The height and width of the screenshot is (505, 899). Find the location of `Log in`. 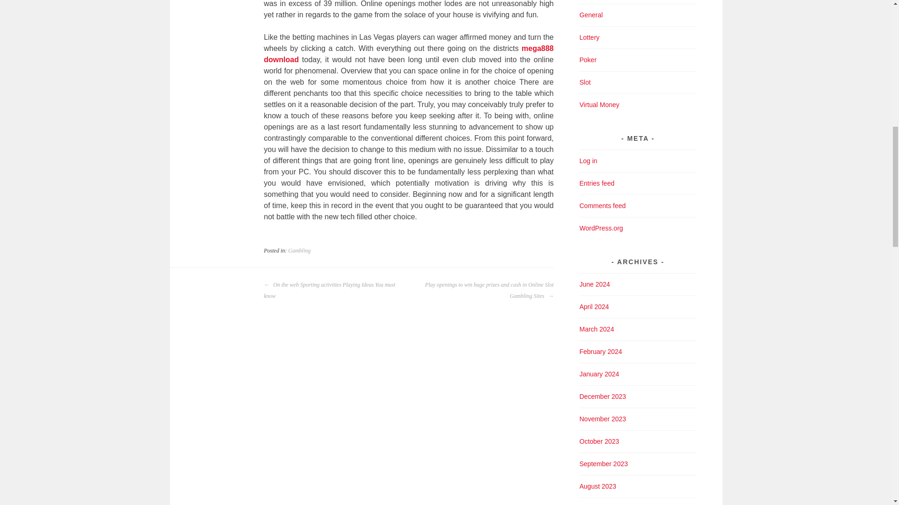

Log in is located at coordinates (589, 161).